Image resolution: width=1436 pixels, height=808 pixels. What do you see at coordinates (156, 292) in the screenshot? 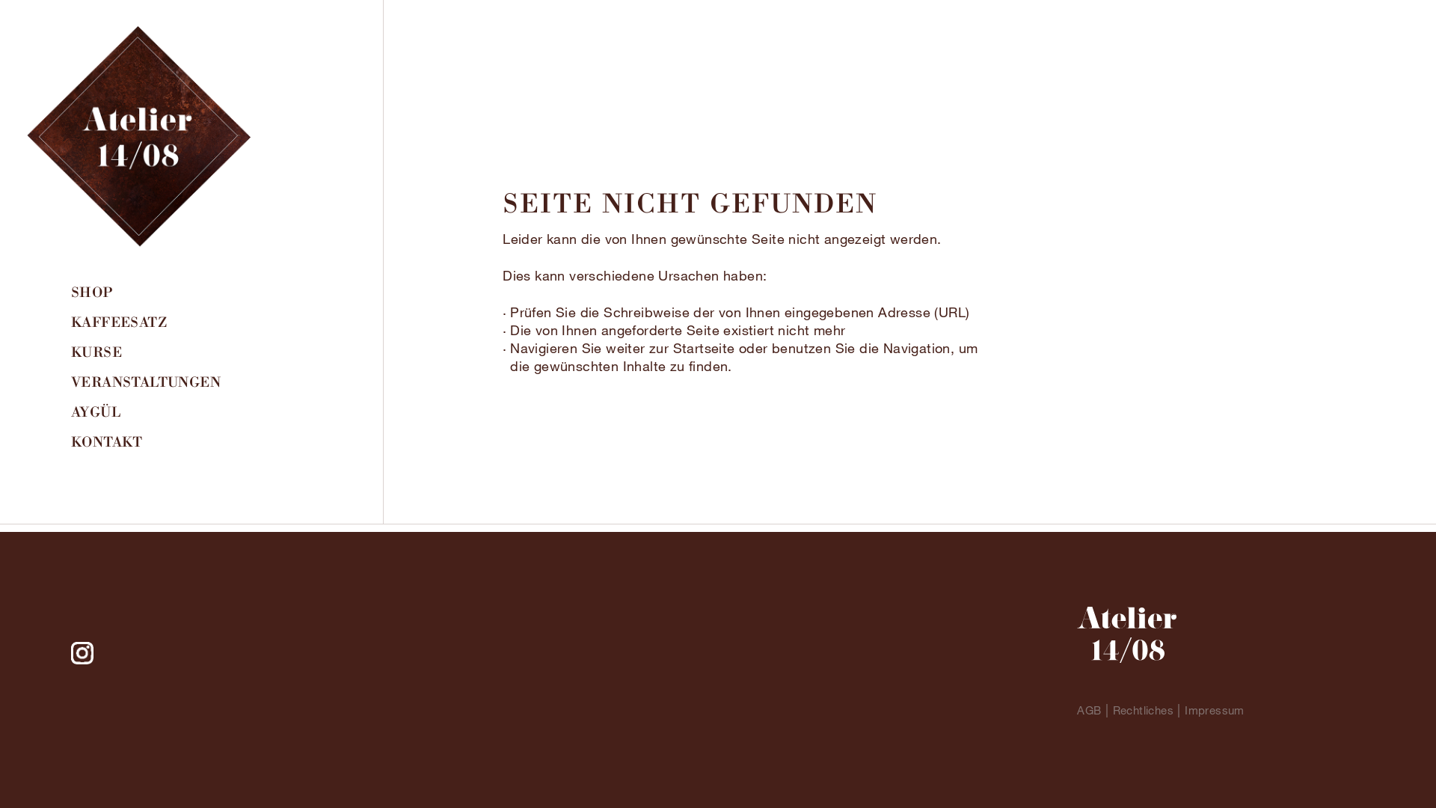
I see `SHOP` at bounding box center [156, 292].